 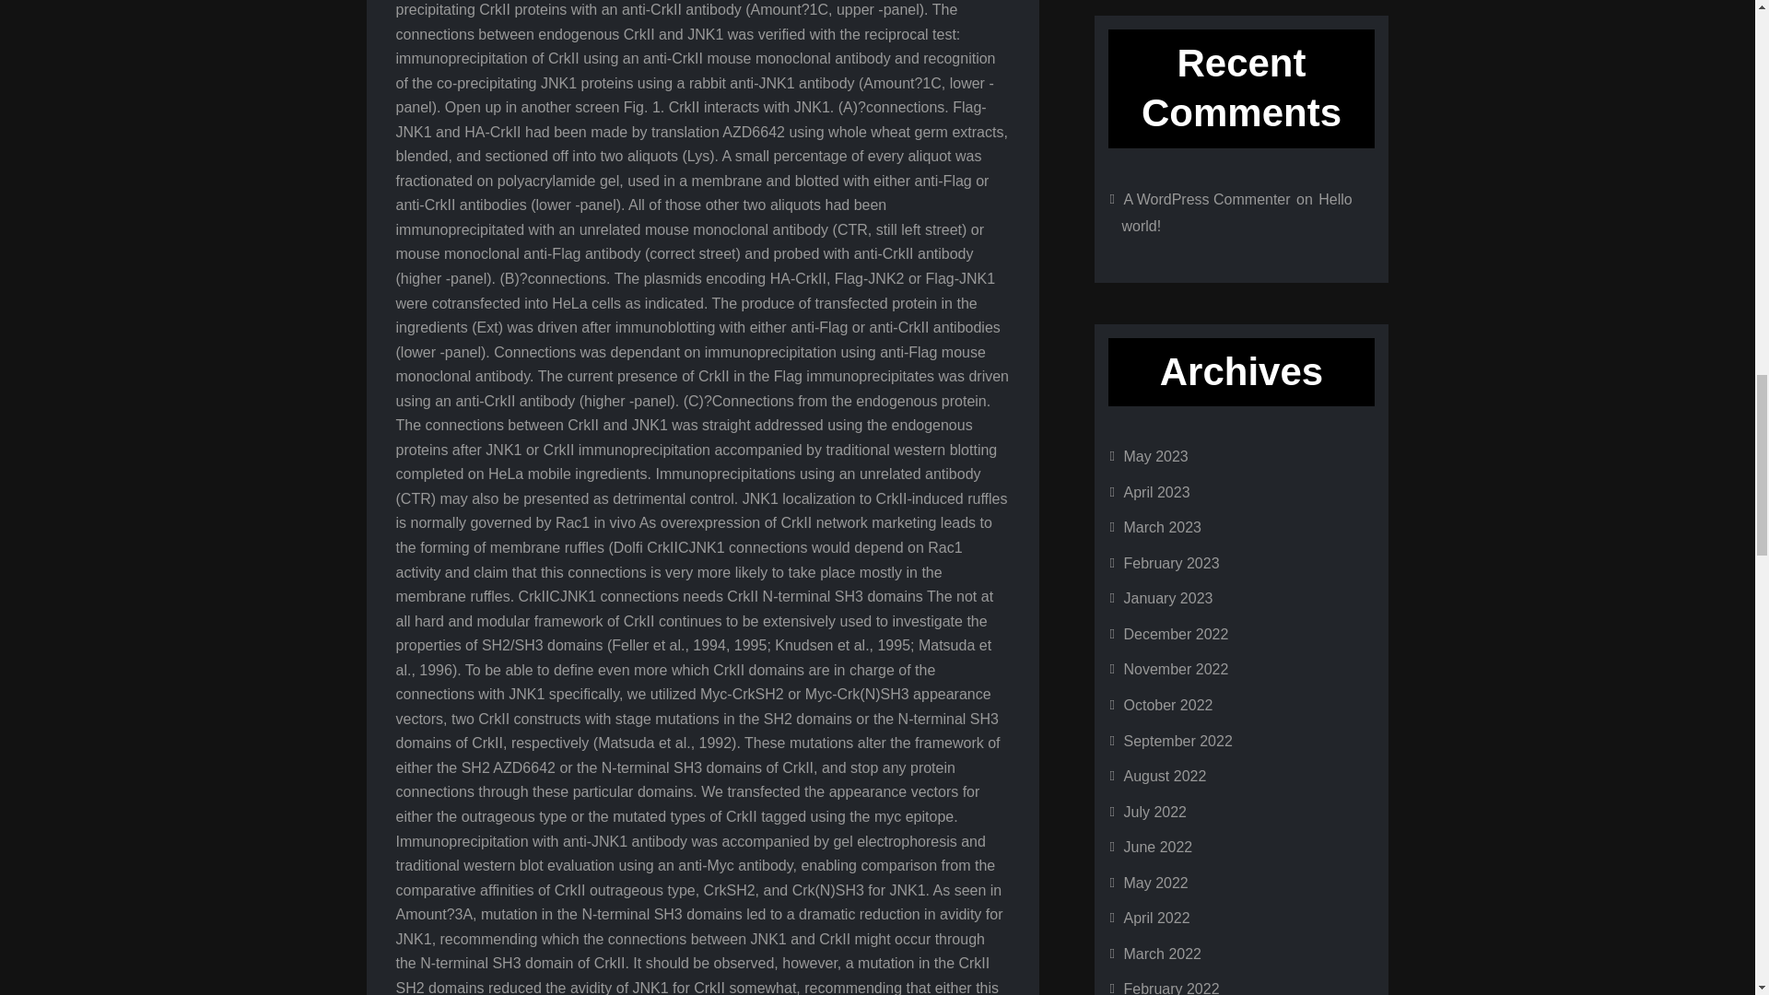 I want to click on April 2022, so click(x=1157, y=918).